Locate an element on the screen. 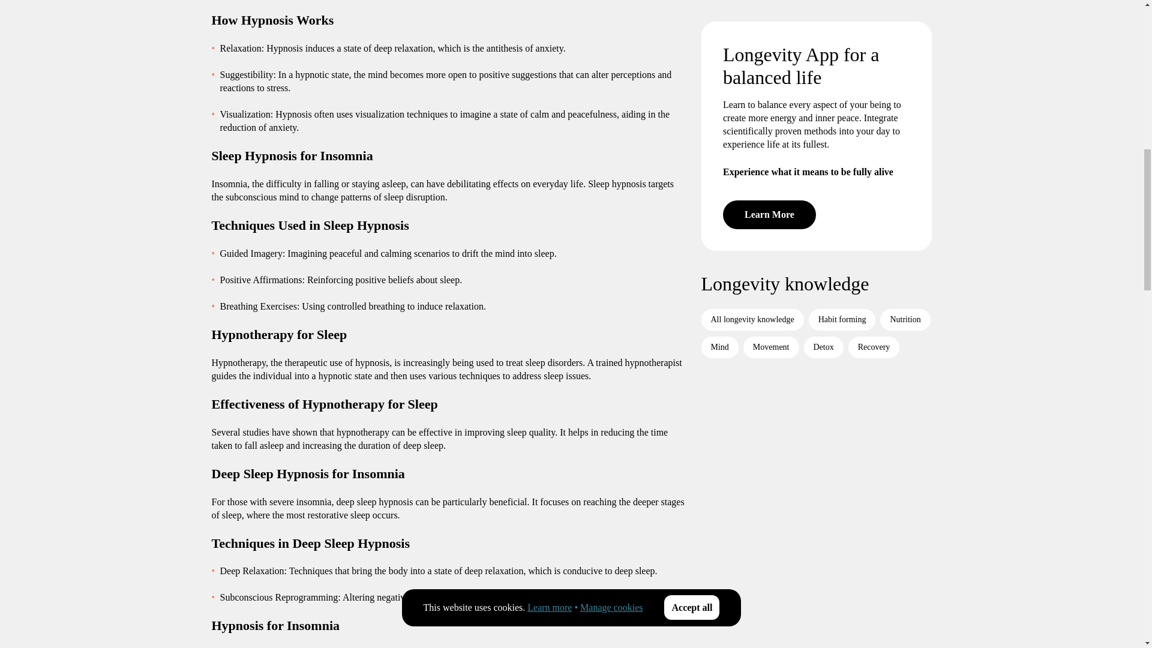 The height and width of the screenshot is (648, 1152). All longevity knowledge is located at coordinates (751, 157).